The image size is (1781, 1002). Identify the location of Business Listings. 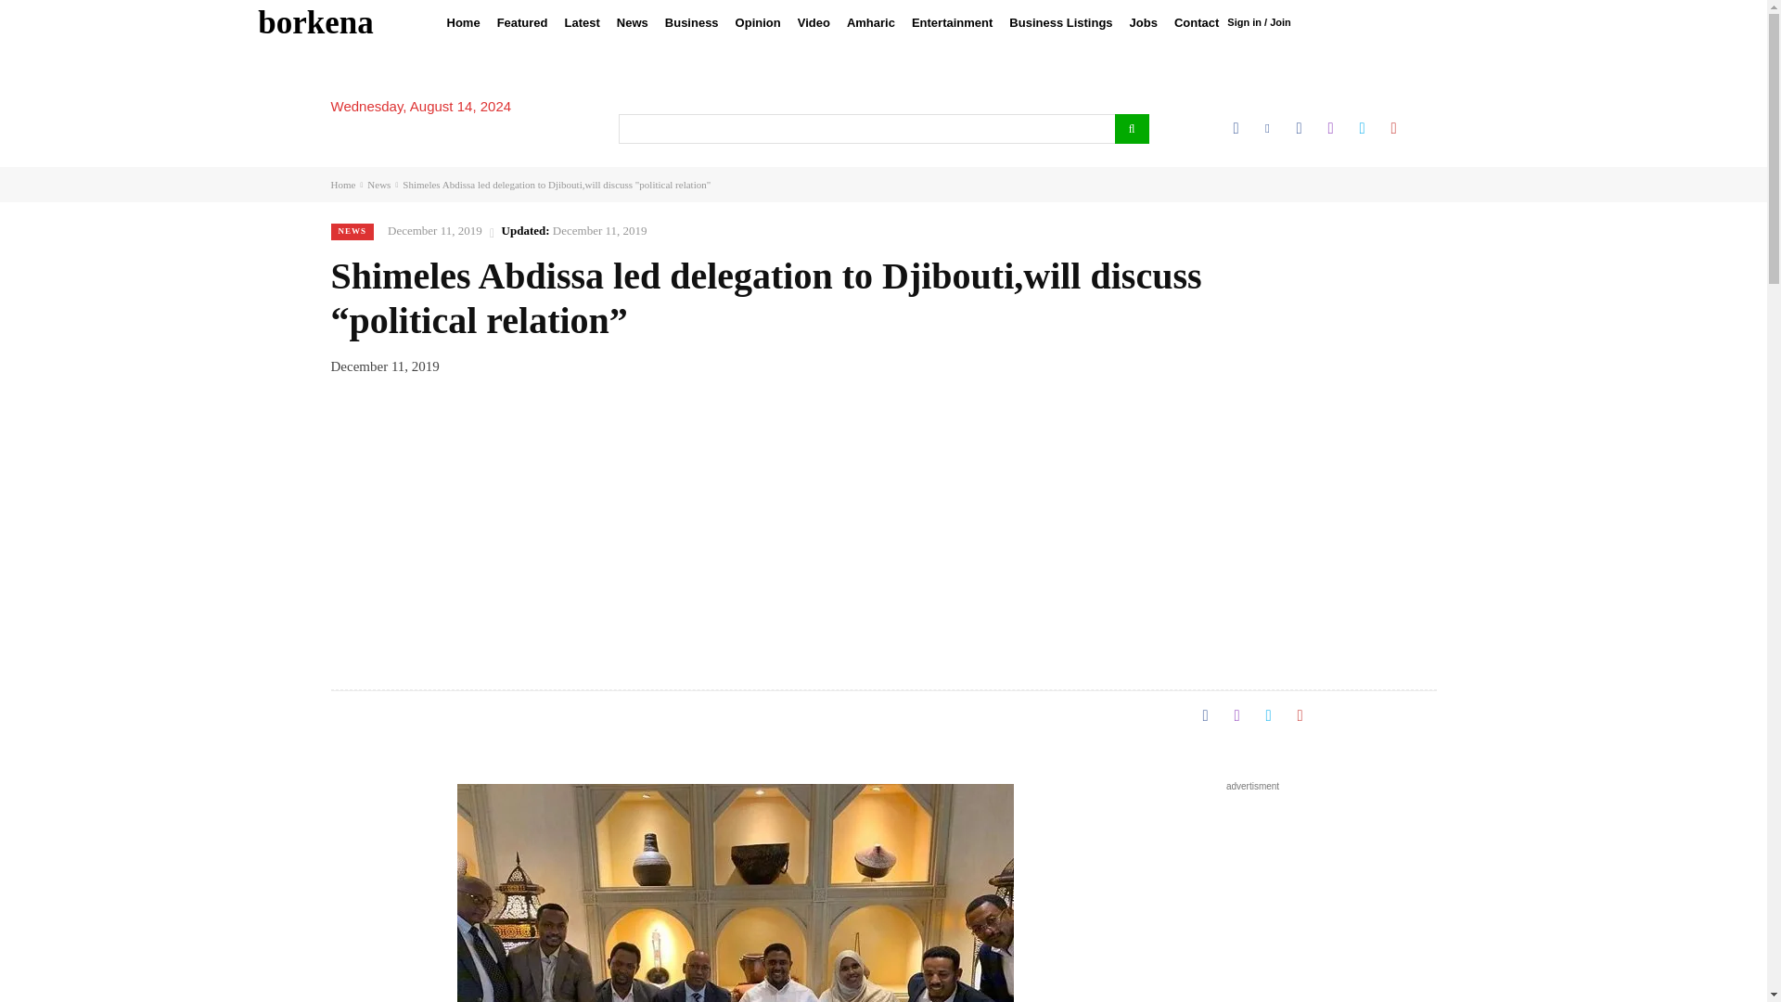
(1060, 22).